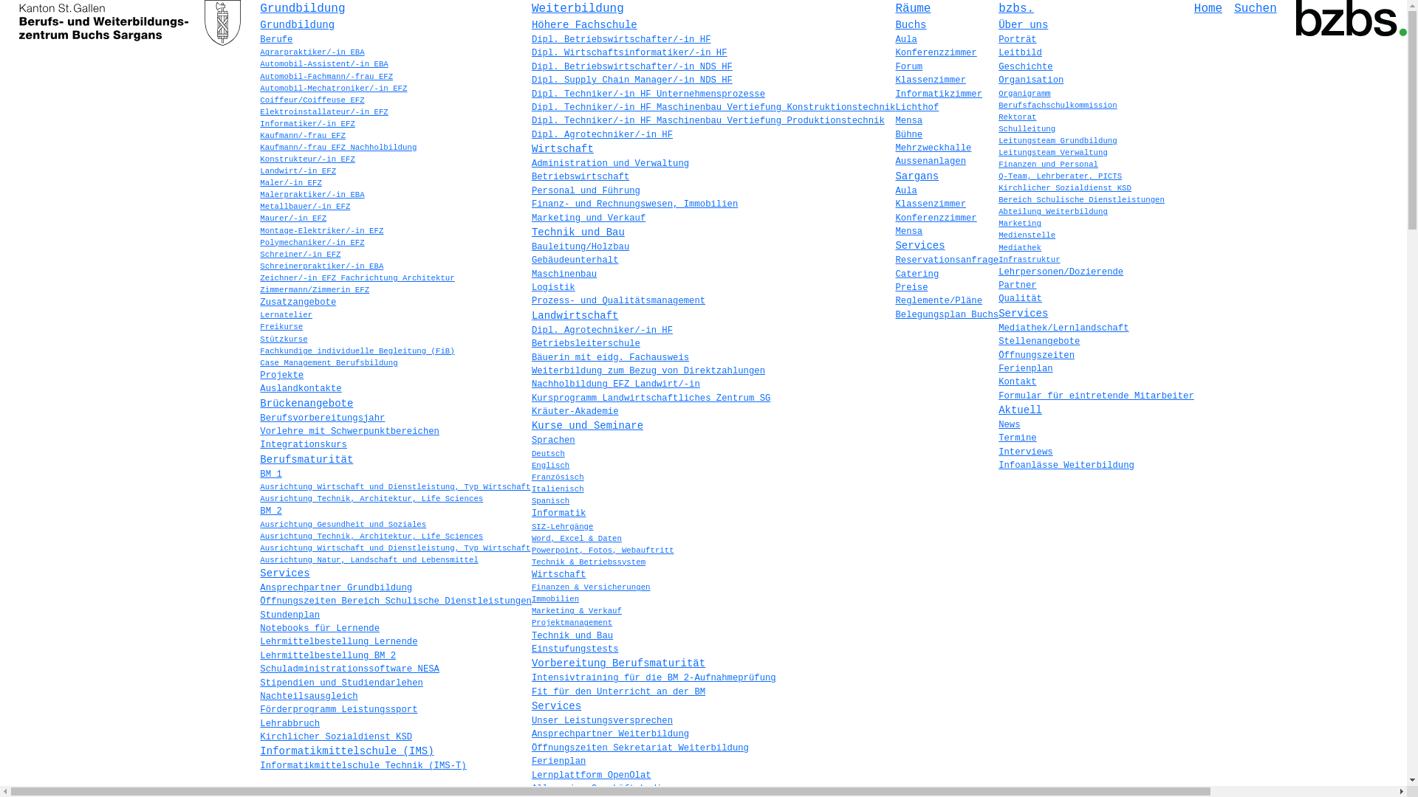  What do you see at coordinates (1208, 9) in the screenshot?
I see `Home` at bounding box center [1208, 9].